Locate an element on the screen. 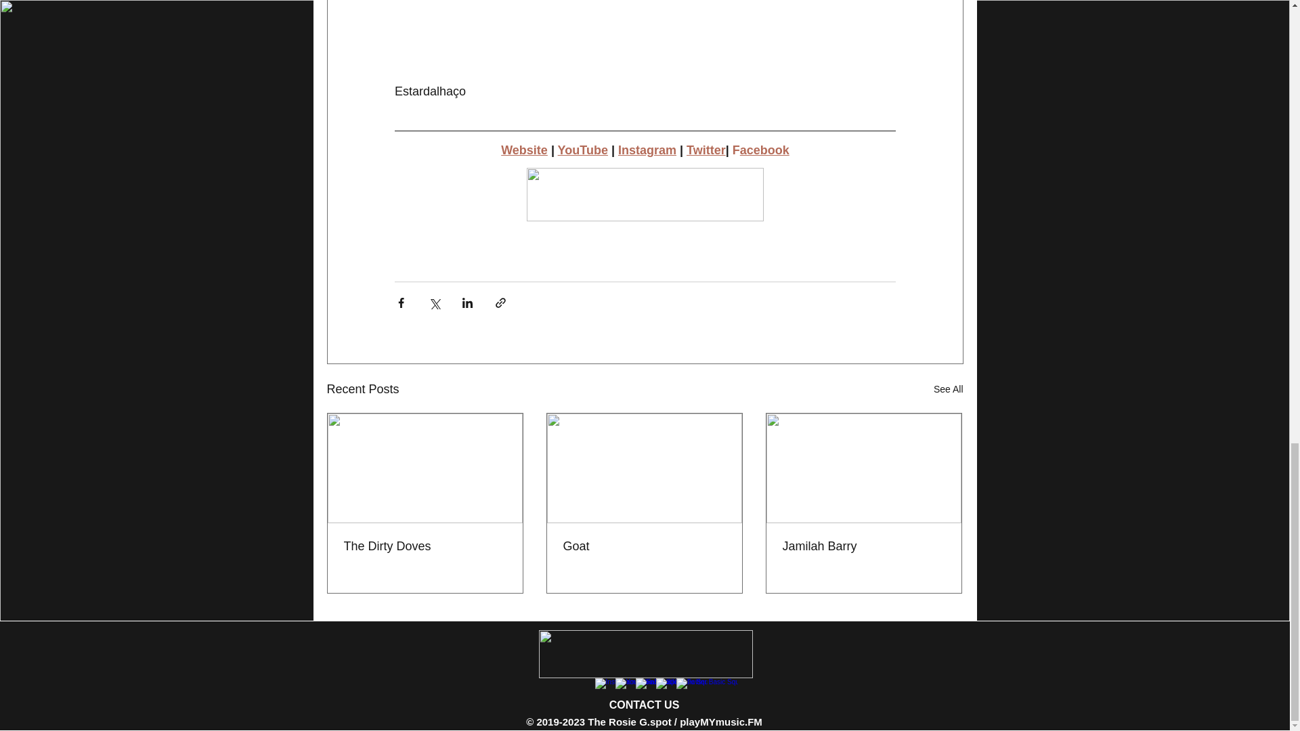 The image size is (1300, 731). acebook is located at coordinates (764, 150).